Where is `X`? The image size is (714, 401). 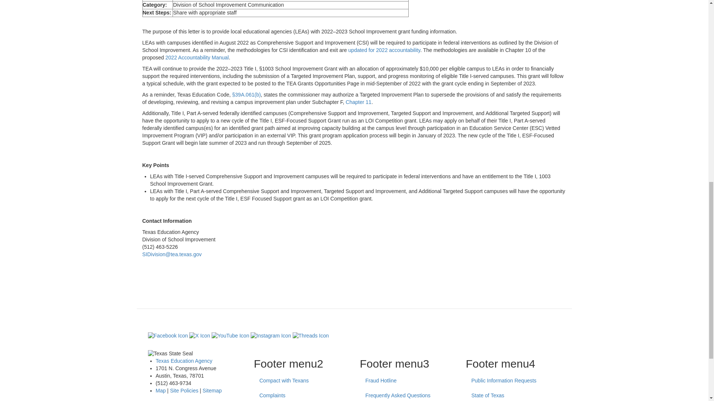 X is located at coordinates (199, 336).